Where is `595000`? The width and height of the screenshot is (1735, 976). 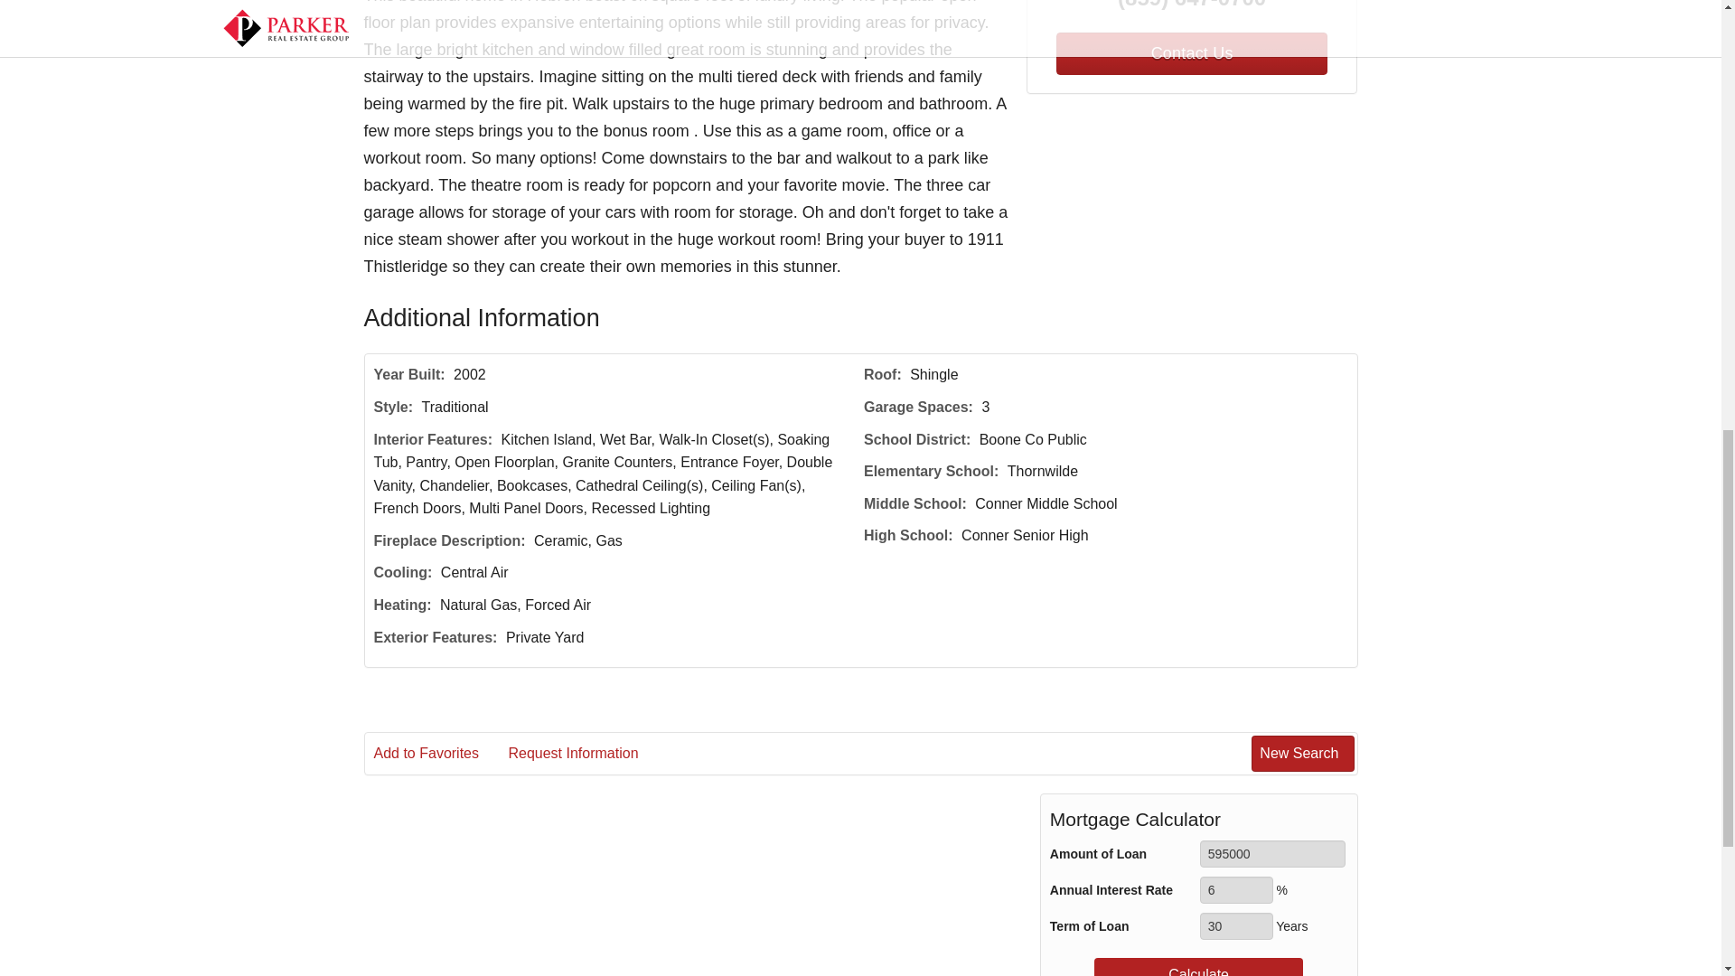 595000 is located at coordinates (1272, 853).